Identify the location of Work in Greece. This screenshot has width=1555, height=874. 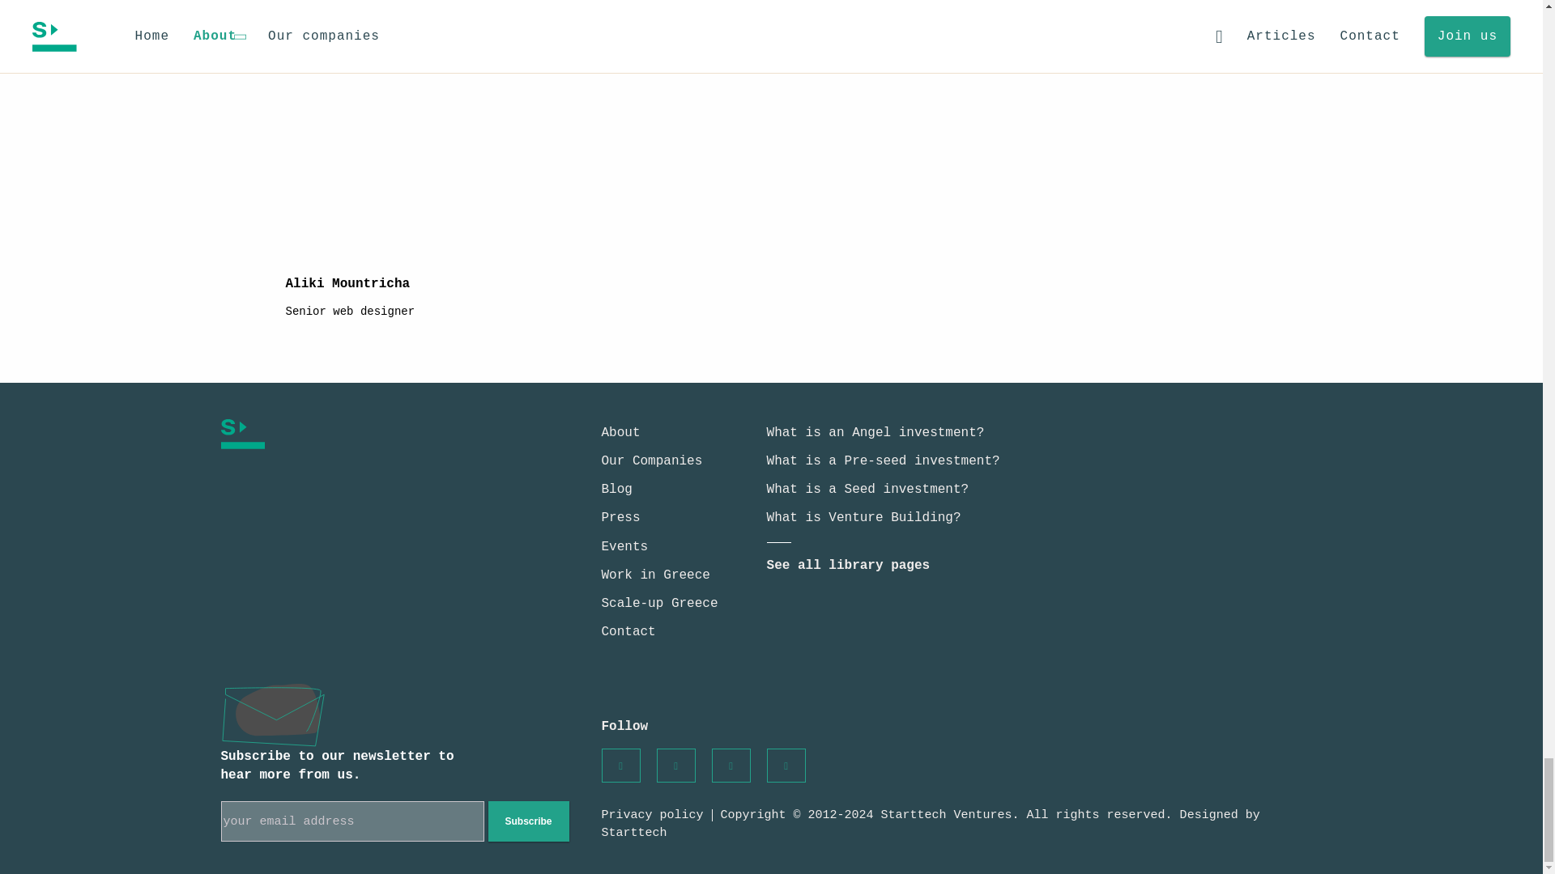
(654, 575).